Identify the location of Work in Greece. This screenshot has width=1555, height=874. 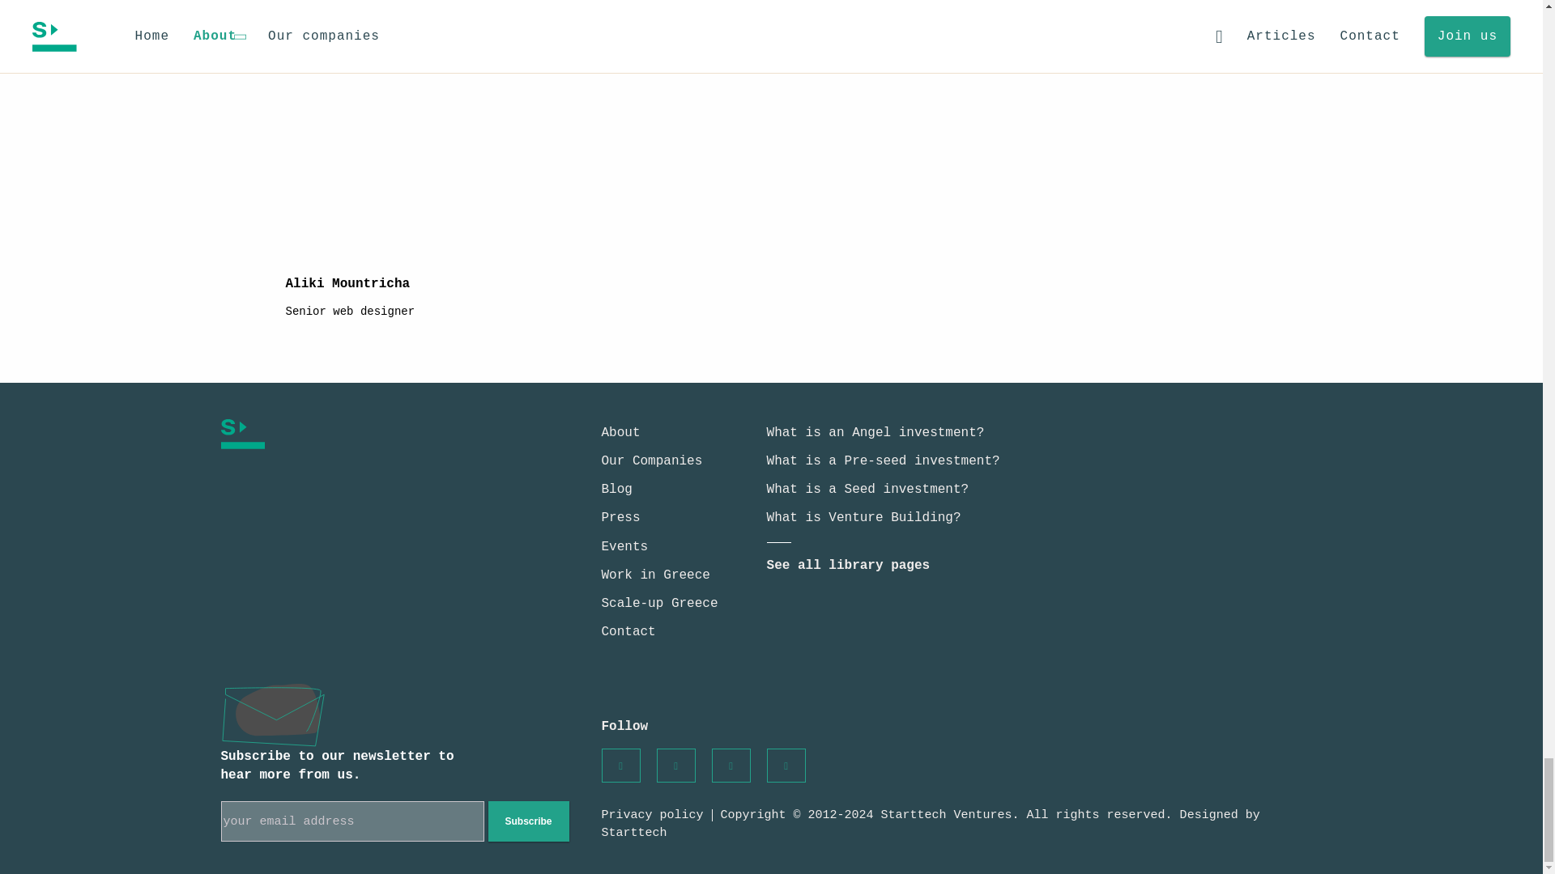
(654, 575).